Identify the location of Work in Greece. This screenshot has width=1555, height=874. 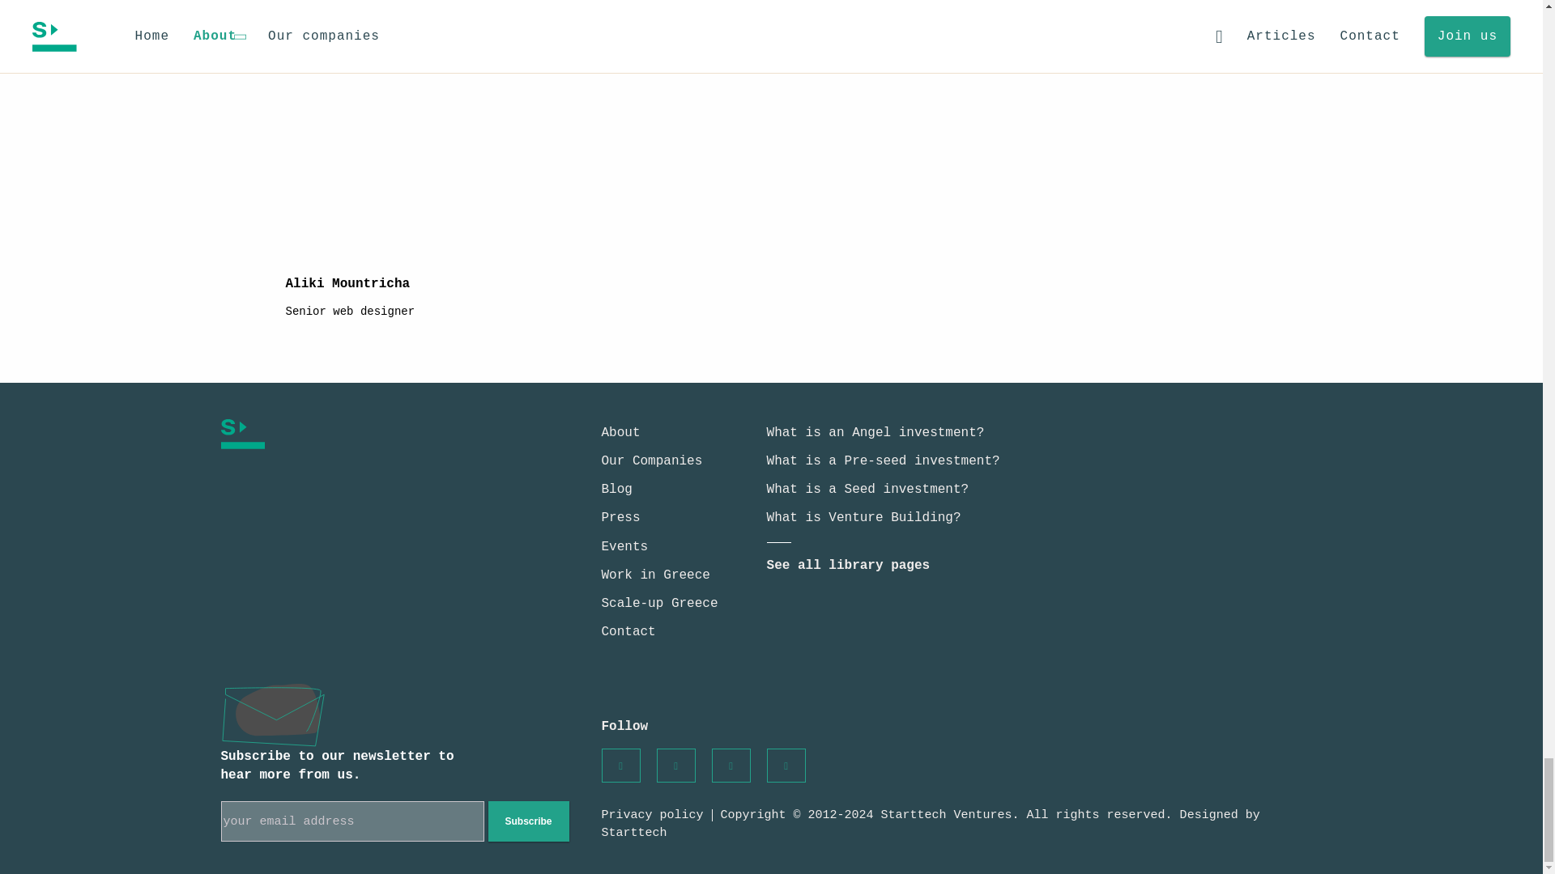
(654, 575).